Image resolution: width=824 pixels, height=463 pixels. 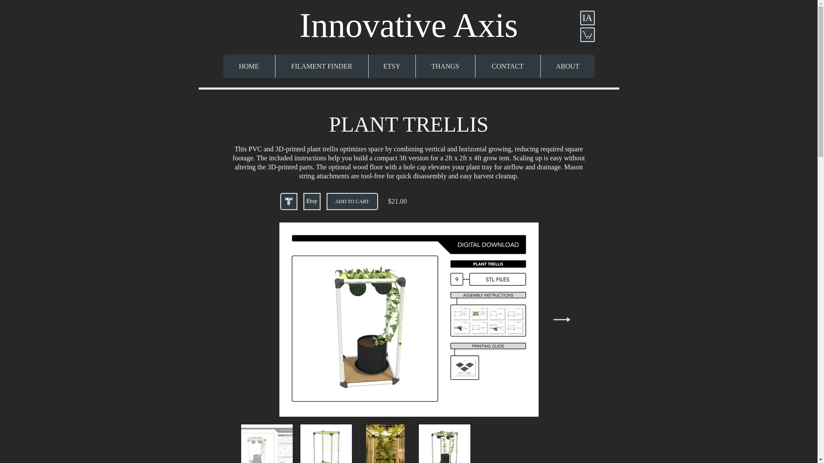 What do you see at coordinates (321, 66) in the screenshot?
I see `FILAMENT FINDER` at bounding box center [321, 66].